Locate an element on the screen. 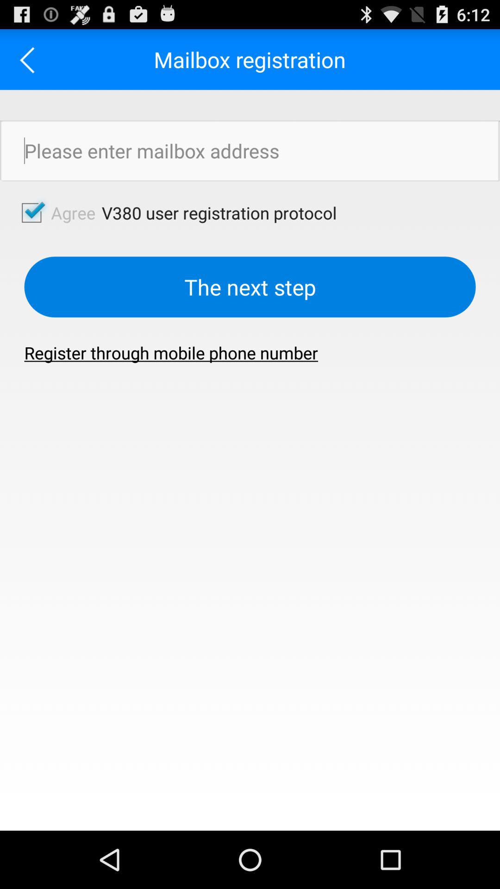 This screenshot has height=889, width=500. launch the button below the the next step is located at coordinates (171, 353).